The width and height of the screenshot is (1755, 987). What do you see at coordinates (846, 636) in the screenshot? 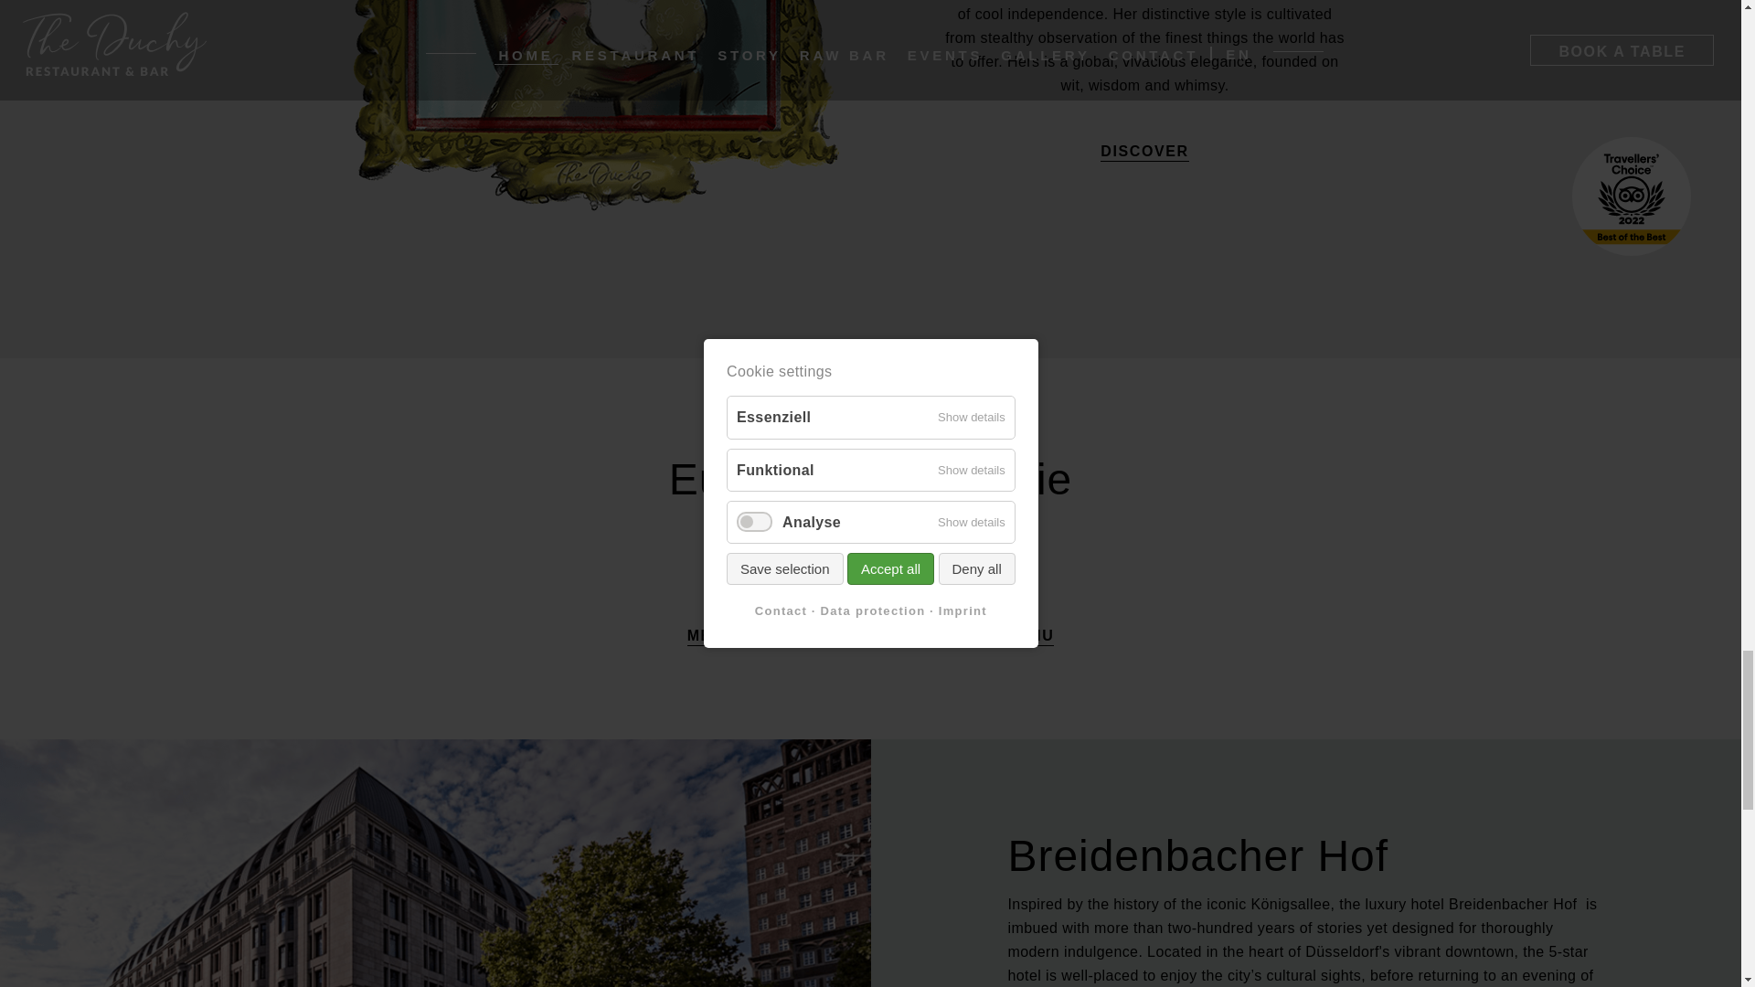
I see `Lunch Specials The Duchy` at bounding box center [846, 636].